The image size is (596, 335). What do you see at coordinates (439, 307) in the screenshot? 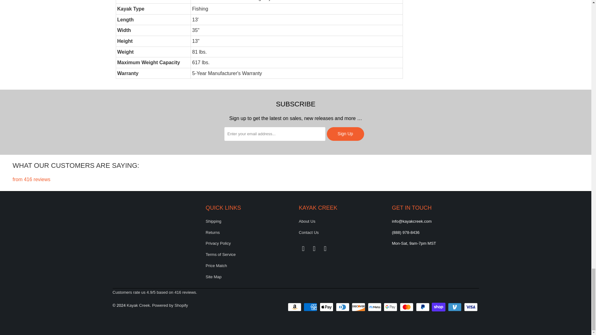
I see `Shop Pay` at bounding box center [439, 307].